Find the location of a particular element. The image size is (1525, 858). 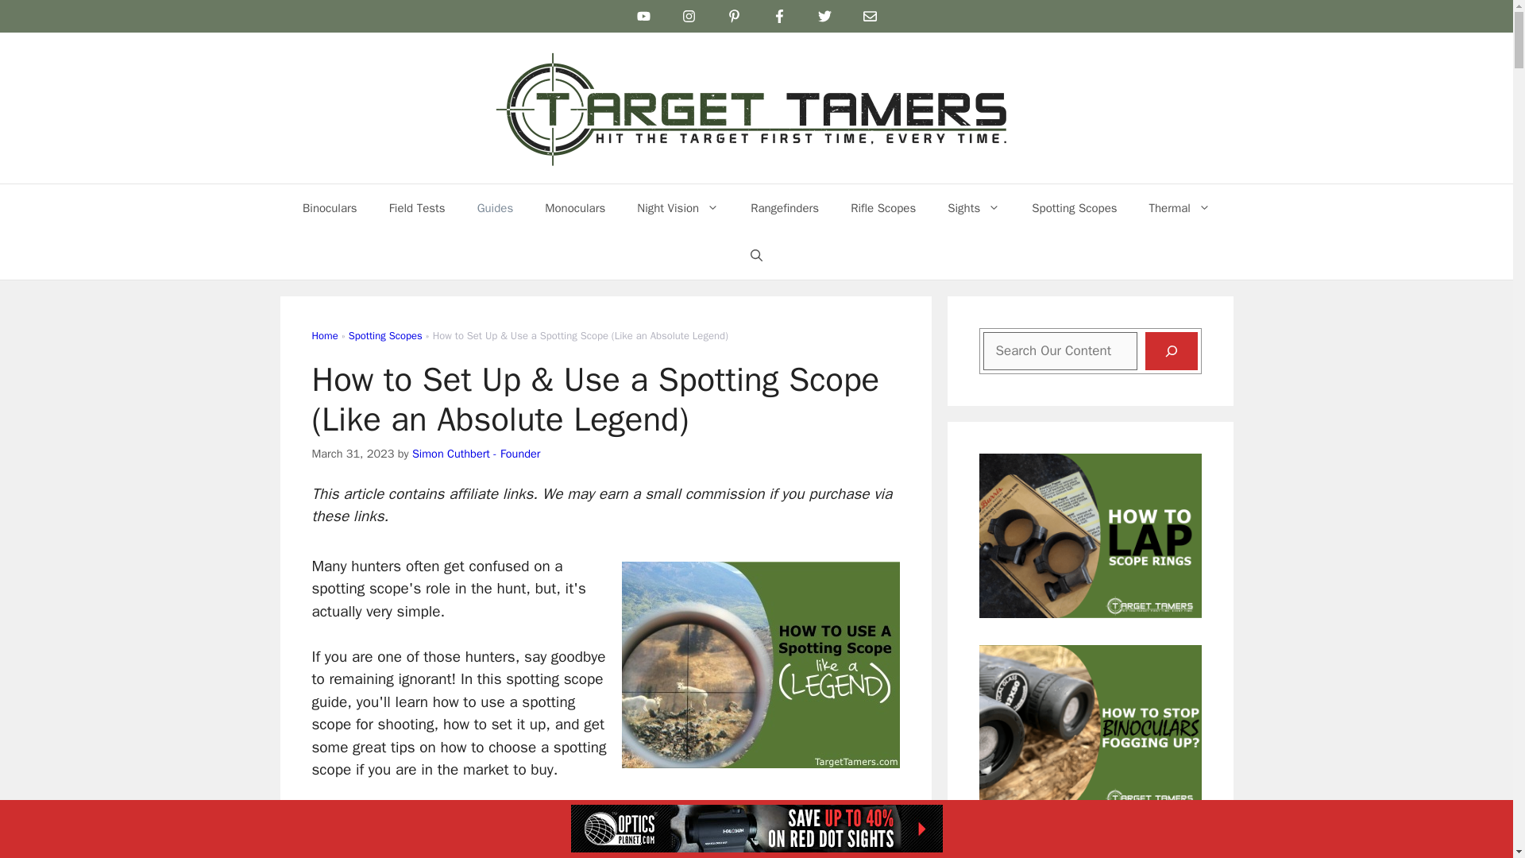

Binoculars is located at coordinates (330, 208).